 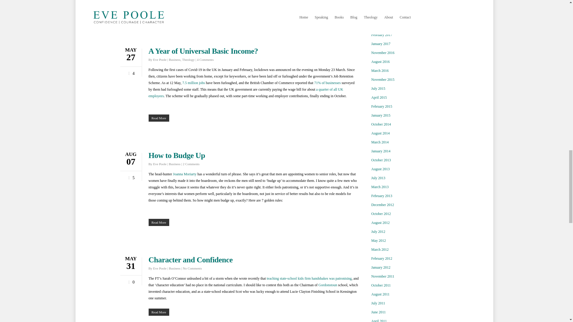 What do you see at coordinates (130, 72) in the screenshot?
I see `Love this` at bounding box center [130, 72].